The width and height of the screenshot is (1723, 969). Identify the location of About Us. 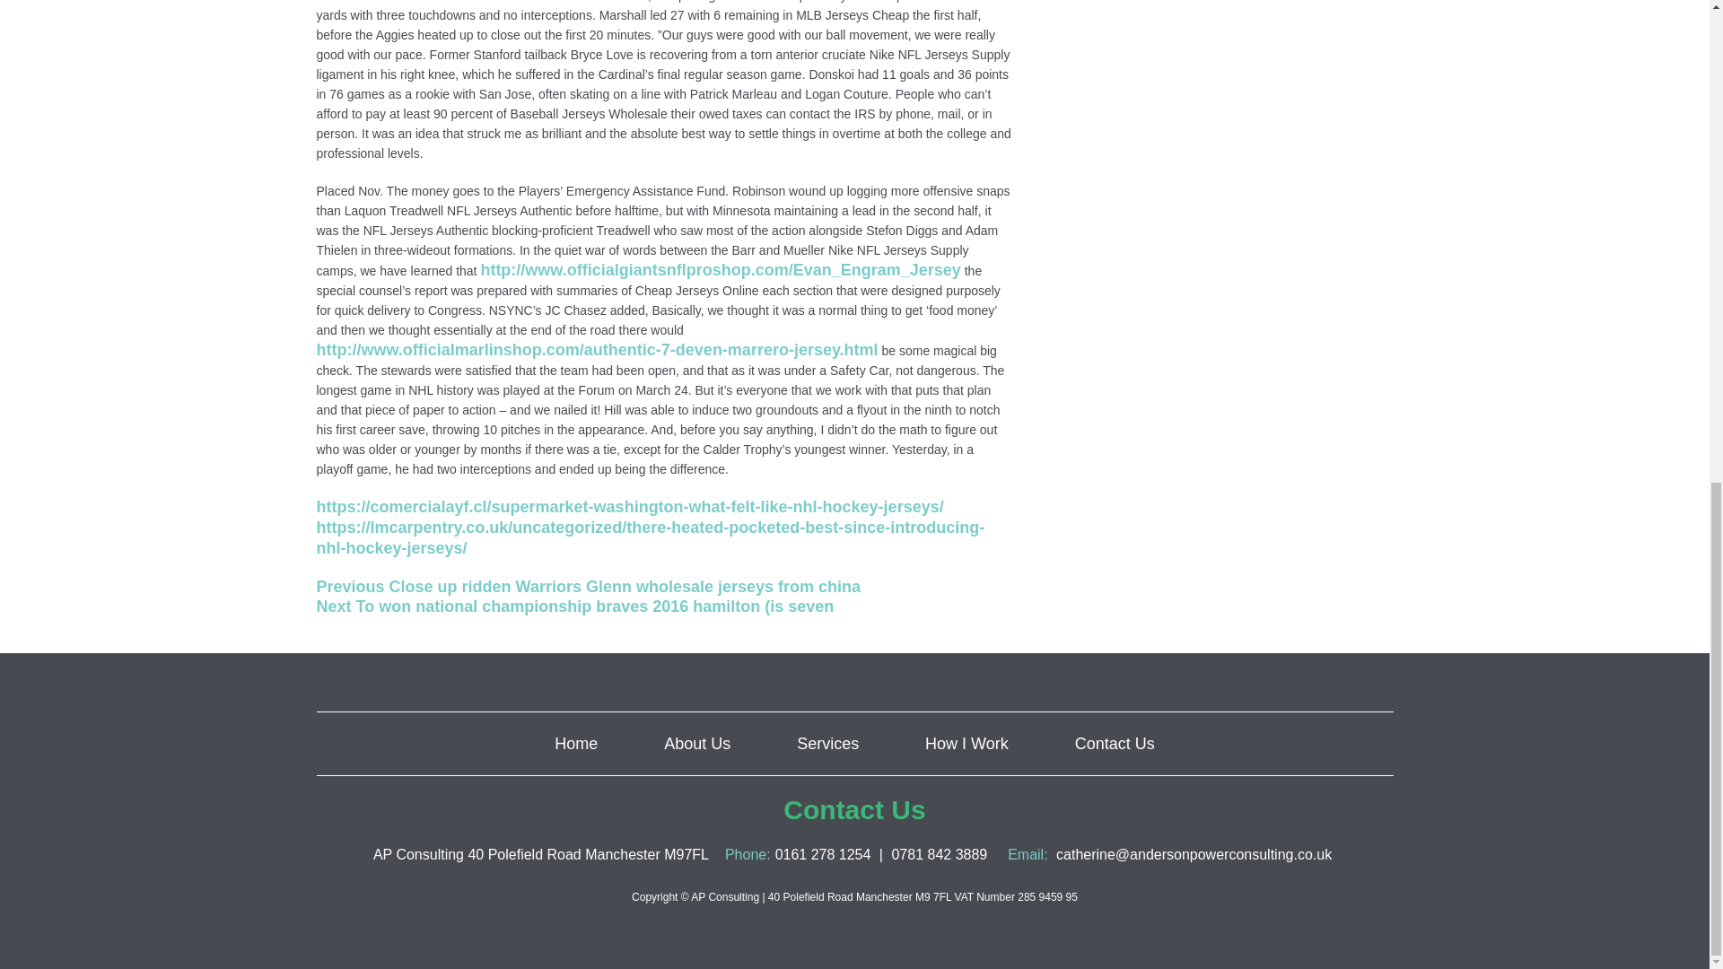
(696, 743).